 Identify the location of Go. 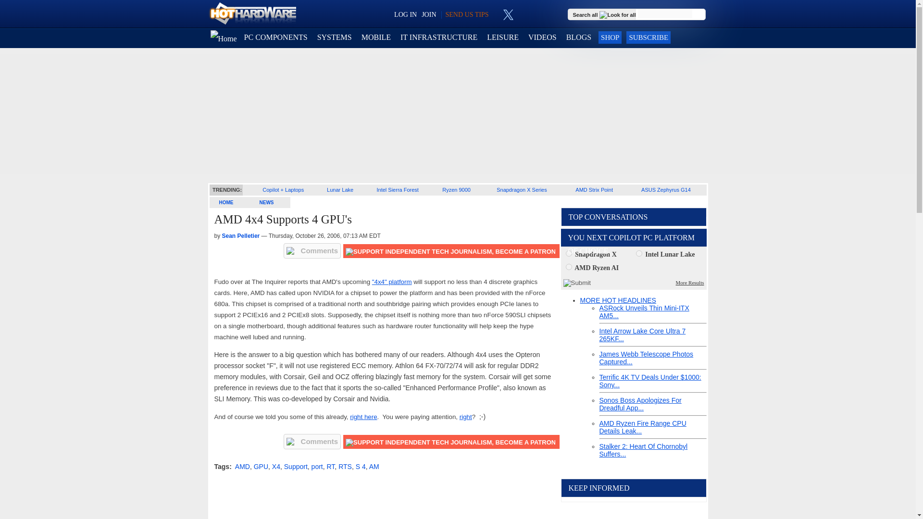
(699, 14).